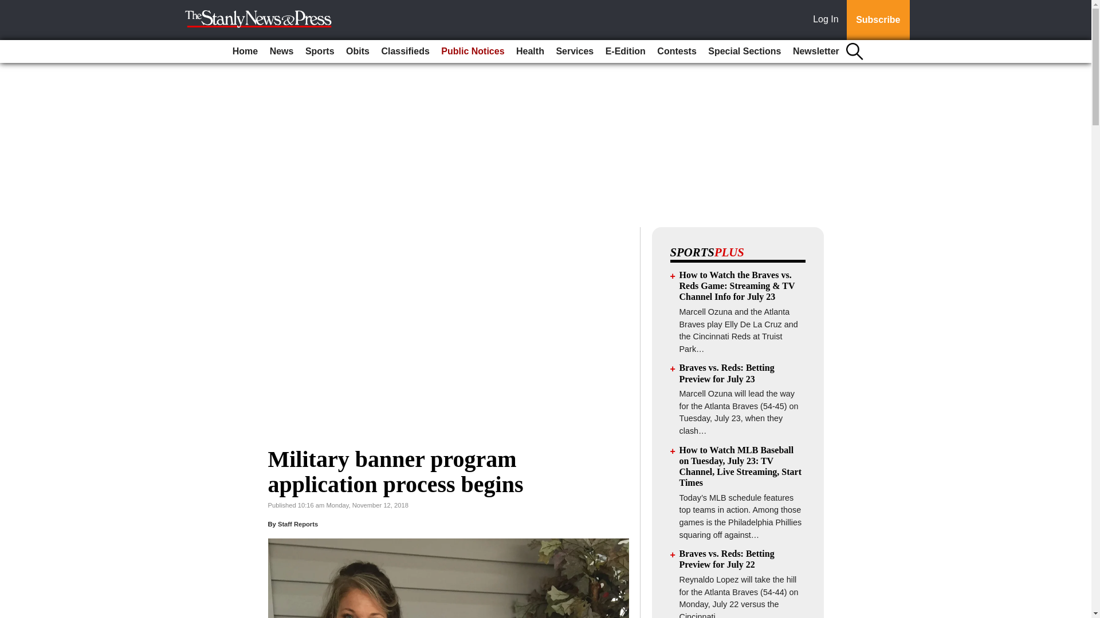 The width and height of the screenshot is (1100, 618). I want to click on Log In, so click(828, 20).